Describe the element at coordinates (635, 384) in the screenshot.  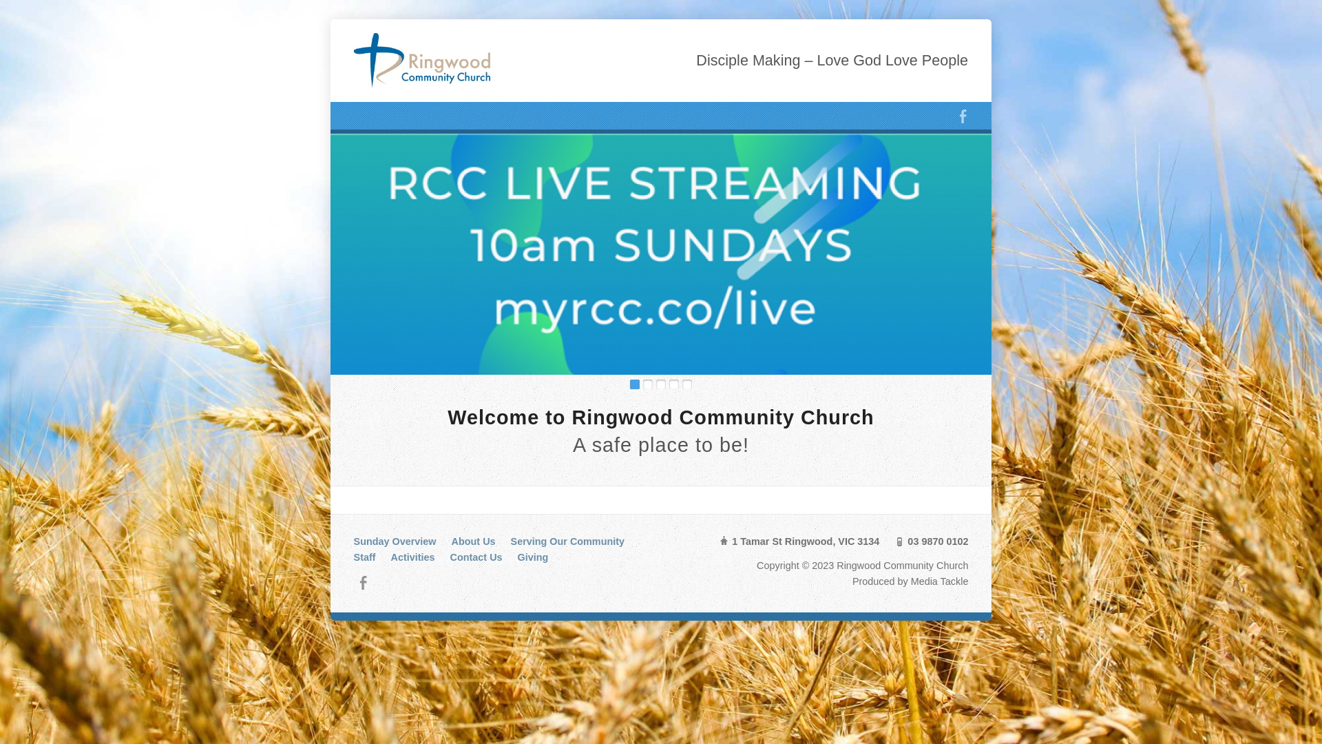
I see `1` at that location.